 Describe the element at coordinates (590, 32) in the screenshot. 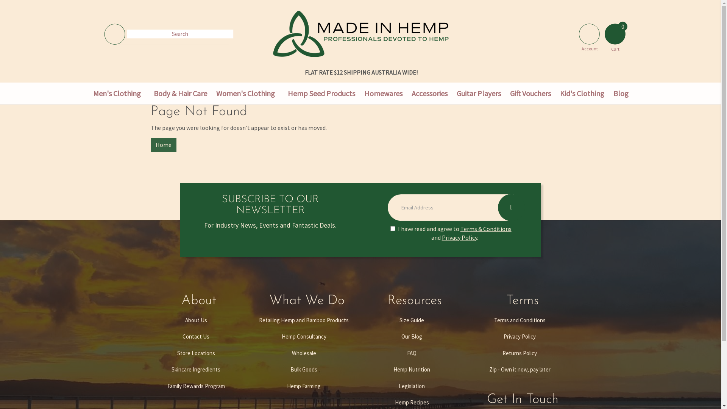

I see `Account` at that location.